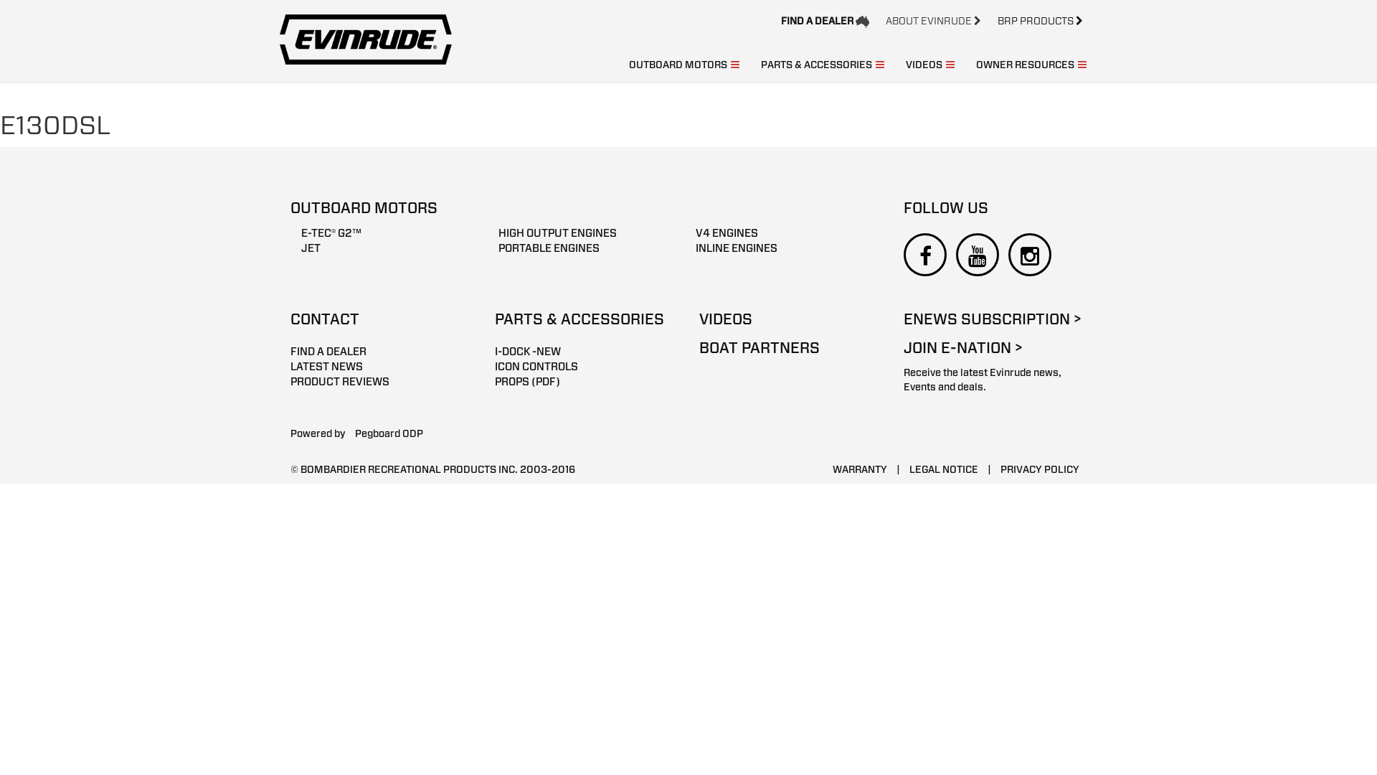  I want to click on FIND A DEALER, so click(382, 352).